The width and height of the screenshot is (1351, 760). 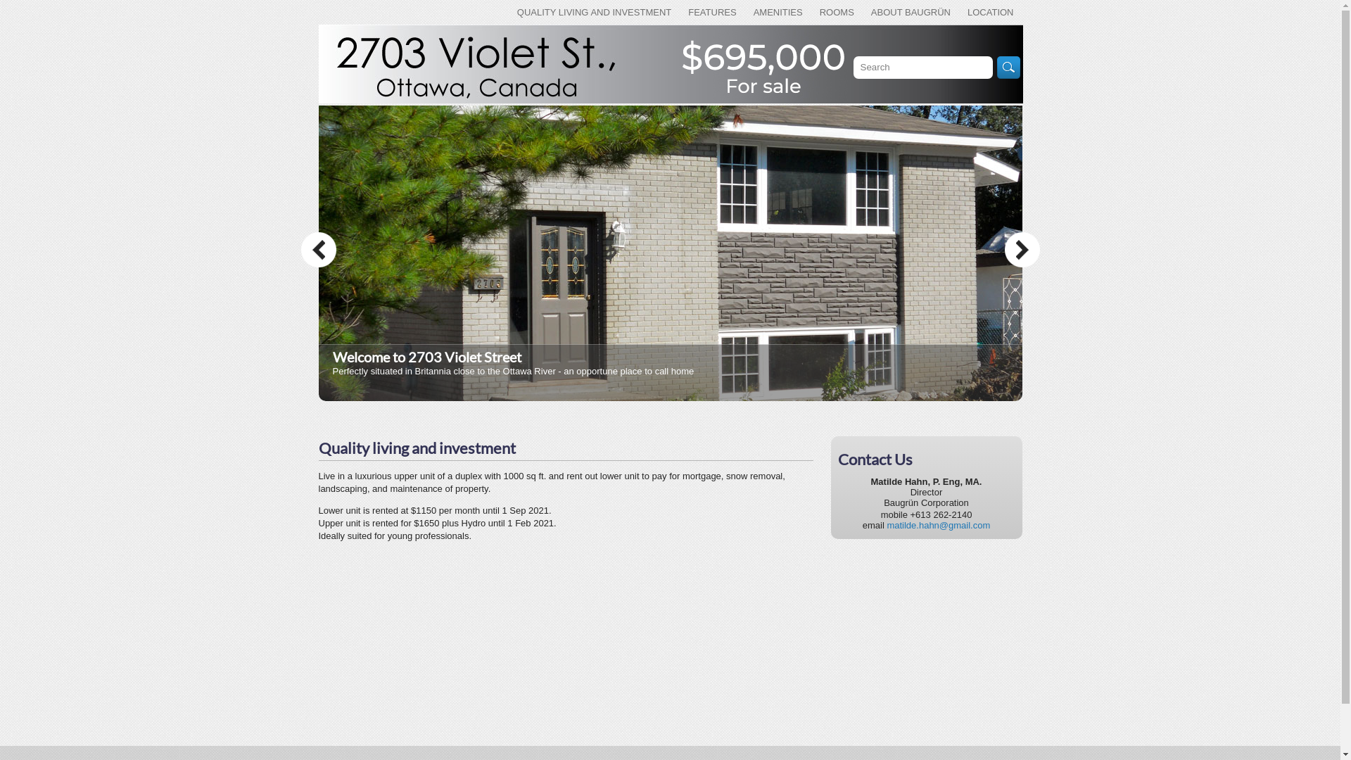 What do you see at coordinates (939, 525) in the screenshot?
I see `matilde.hahn@gmail.com` at bounding box center [939, 525].